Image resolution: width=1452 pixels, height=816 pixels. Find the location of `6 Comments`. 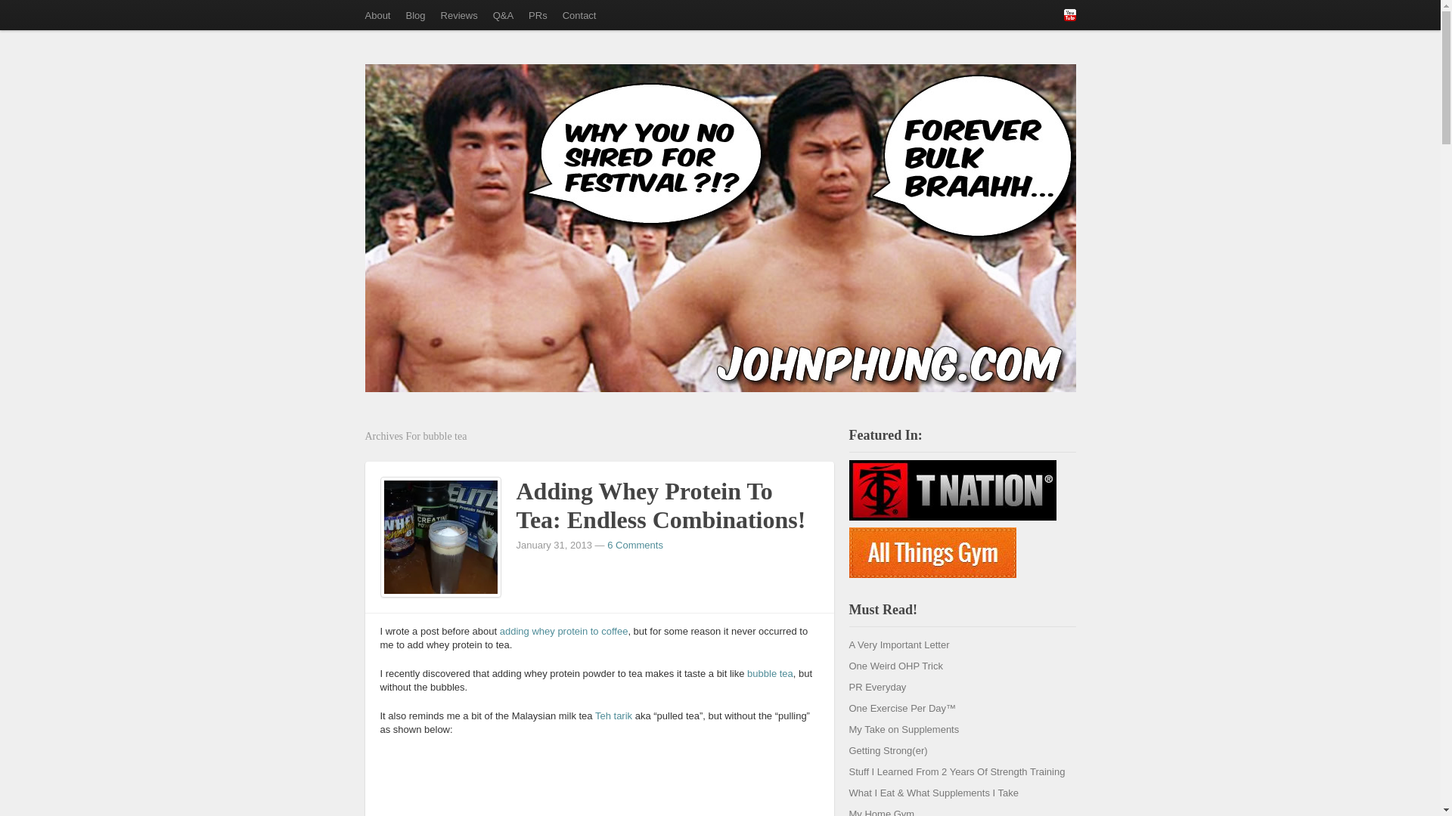

6 Comments is located at coordinates (635, 545).